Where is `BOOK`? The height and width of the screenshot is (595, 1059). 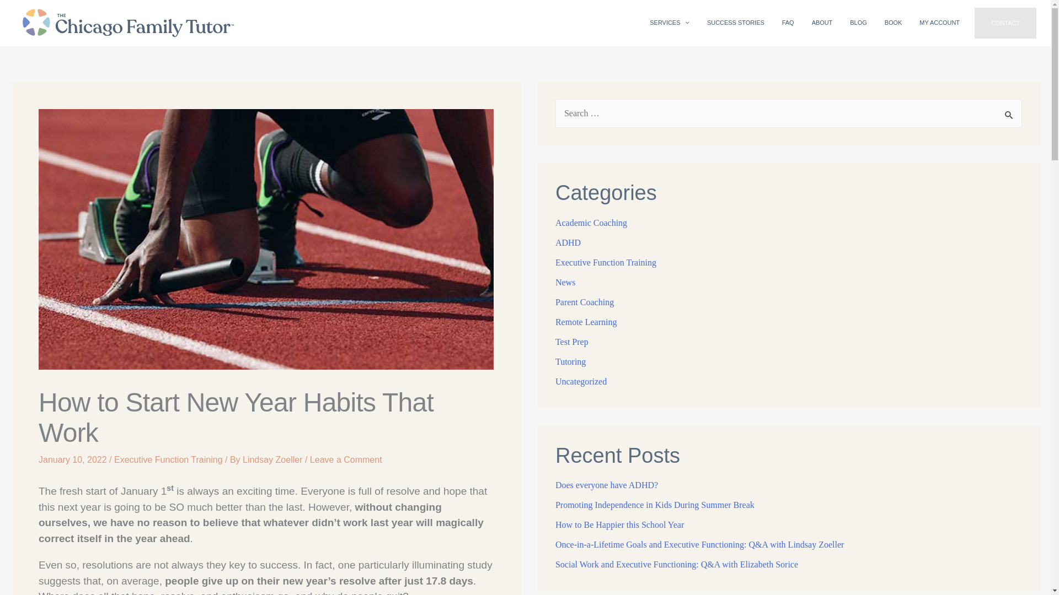 BOOK is located at coordinates (893, 23).